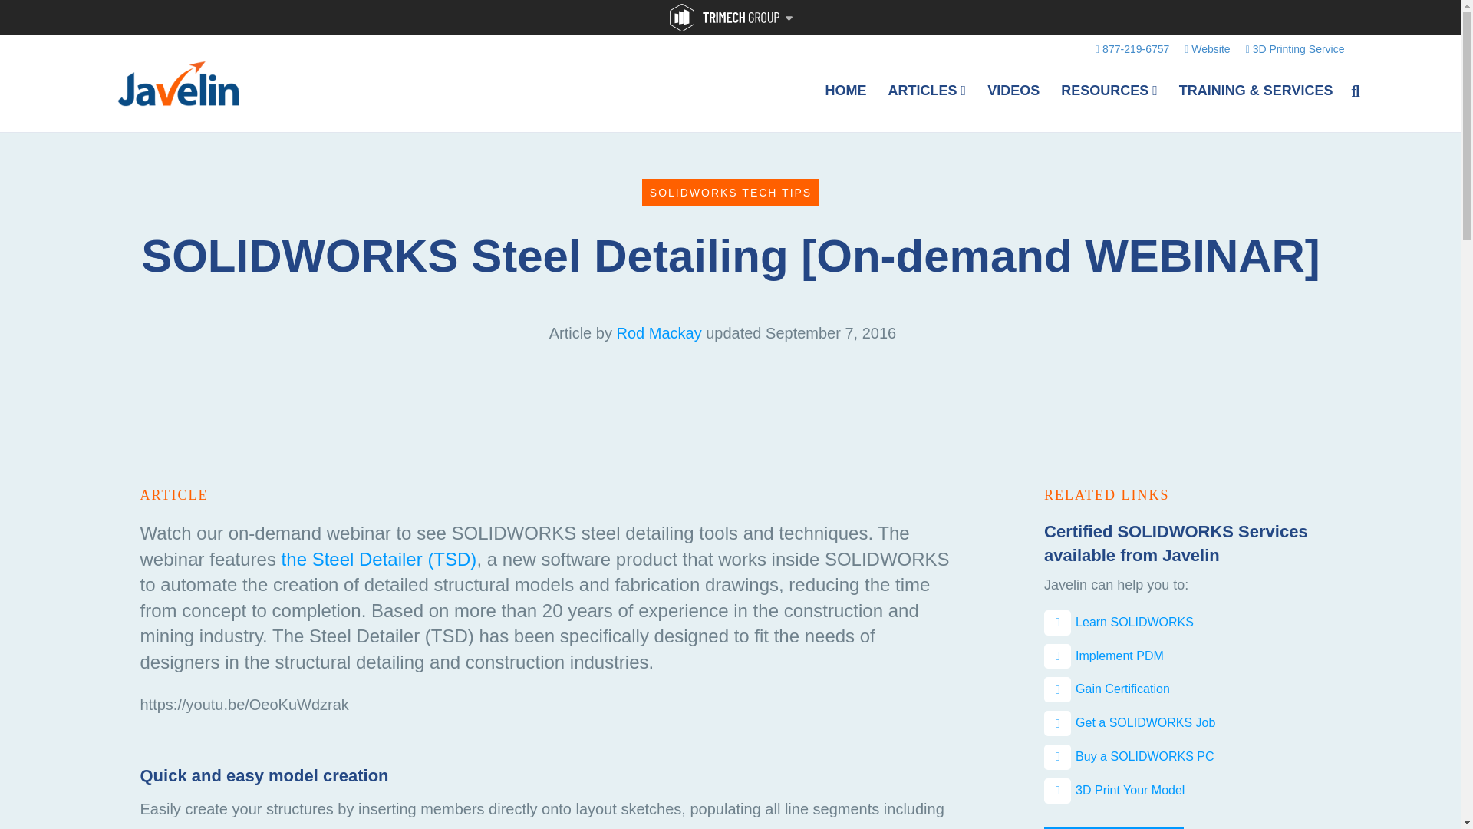 This screenshot has height=829, width=1473. I want to click on 3D Printing Service, so click(1295, 48).